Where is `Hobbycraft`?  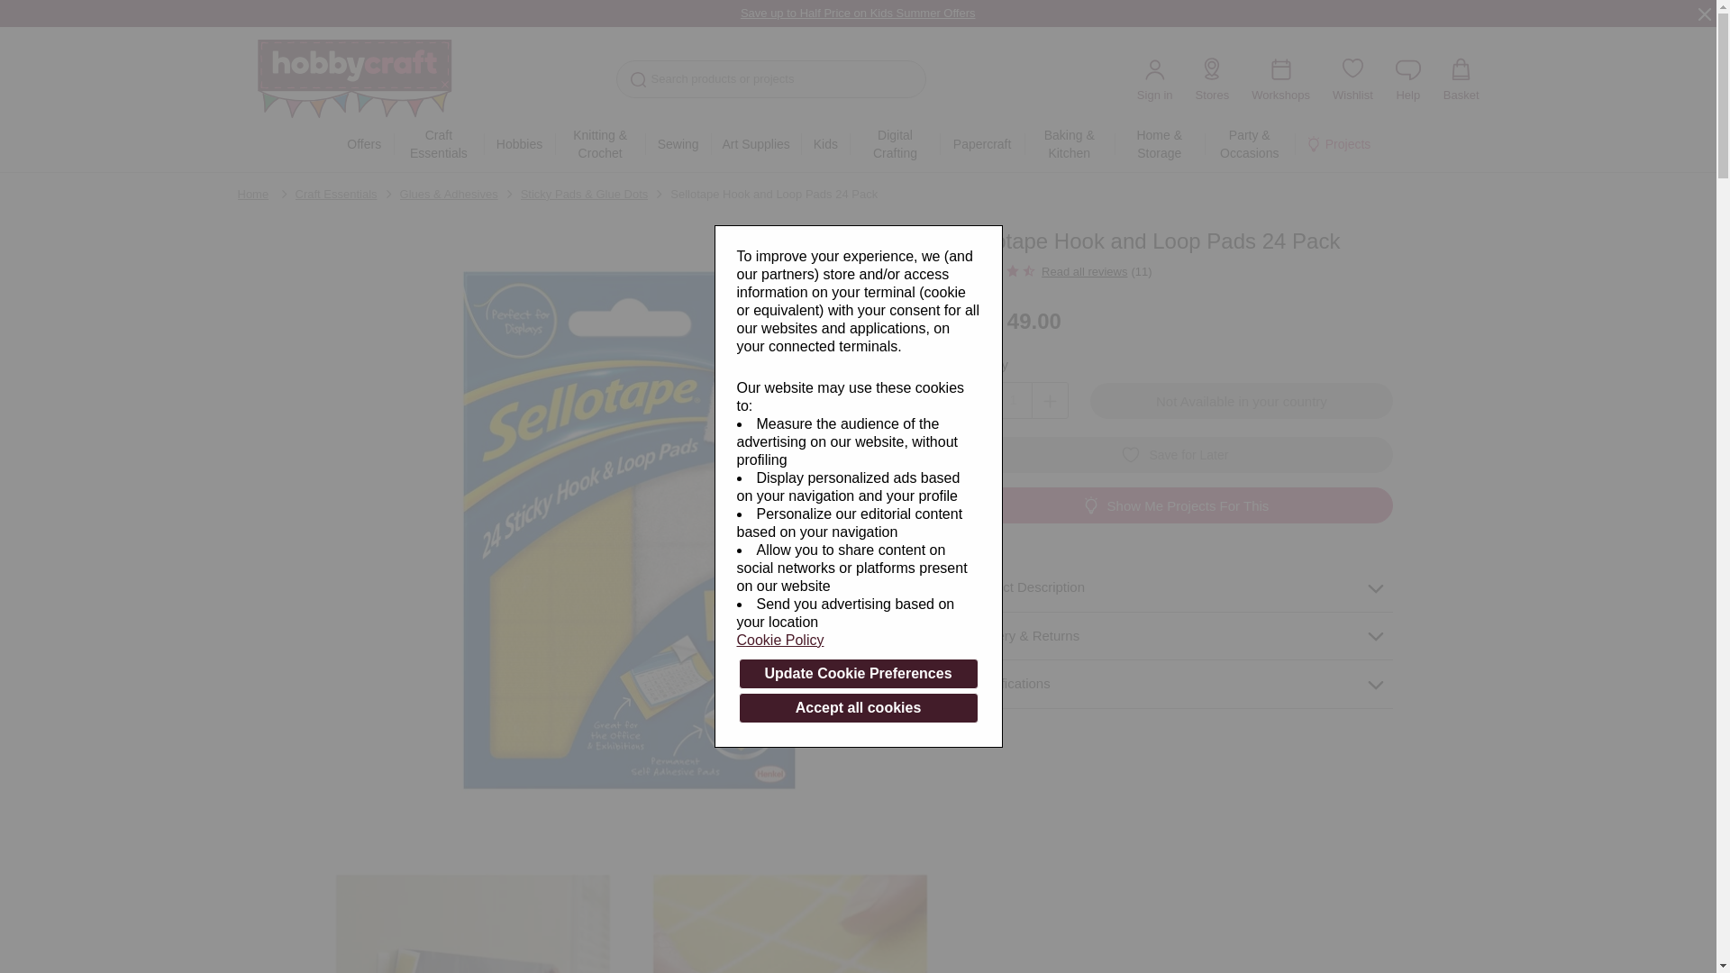
Hobbycraft is located at coordinates (364, 83).